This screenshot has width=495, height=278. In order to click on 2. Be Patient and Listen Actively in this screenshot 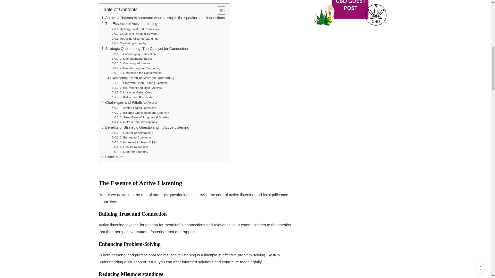, I will do `click(137, 88)`.